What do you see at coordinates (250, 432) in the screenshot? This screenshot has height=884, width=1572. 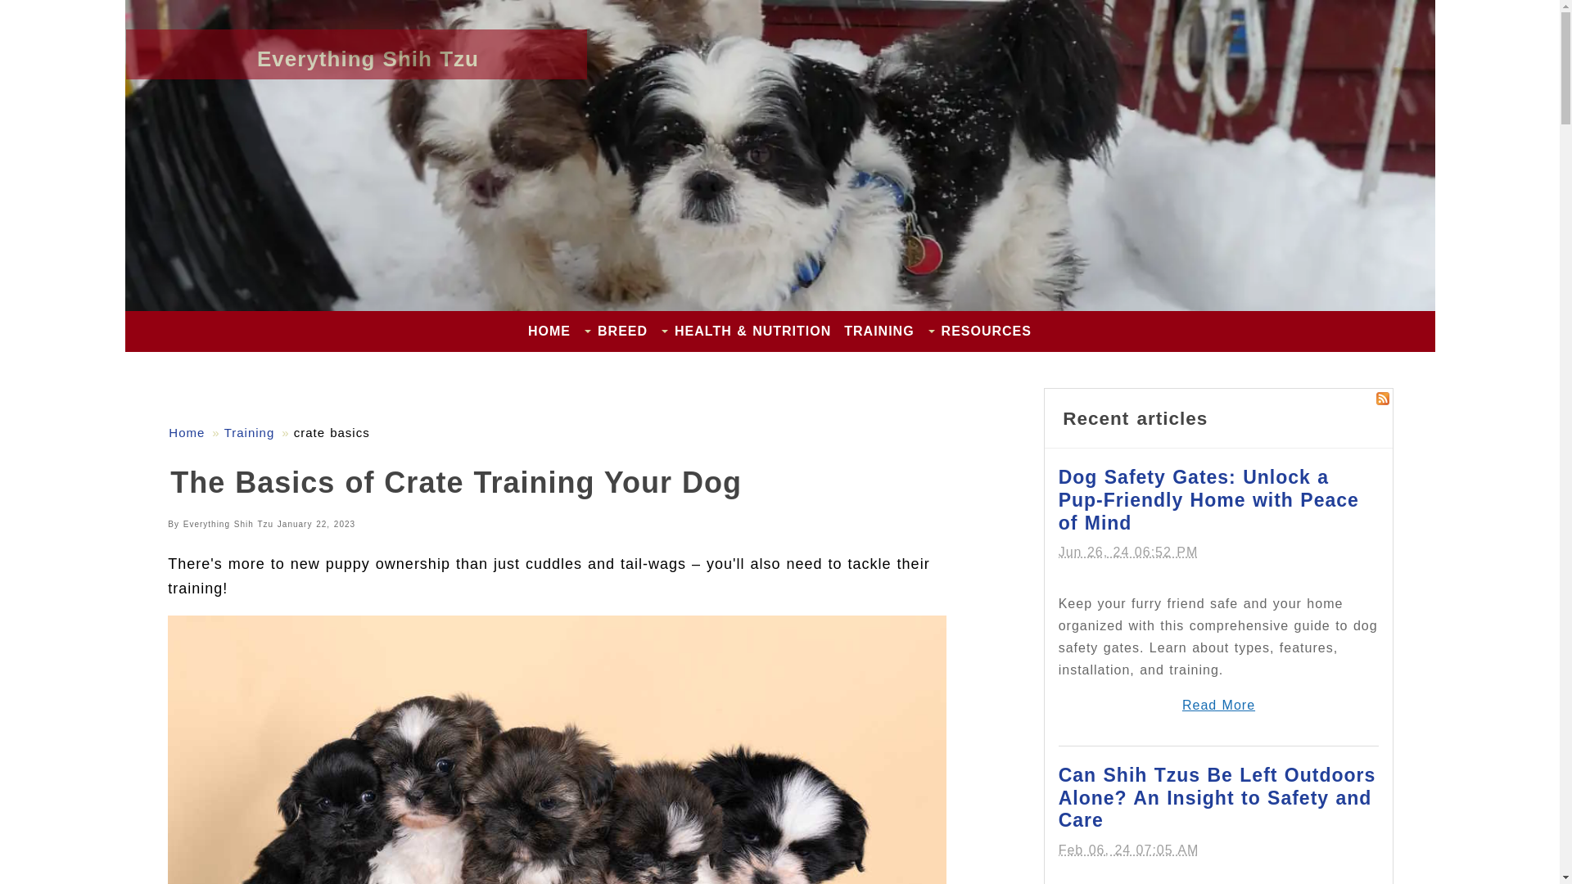 I see `Training` at bounding box center [250, 432].